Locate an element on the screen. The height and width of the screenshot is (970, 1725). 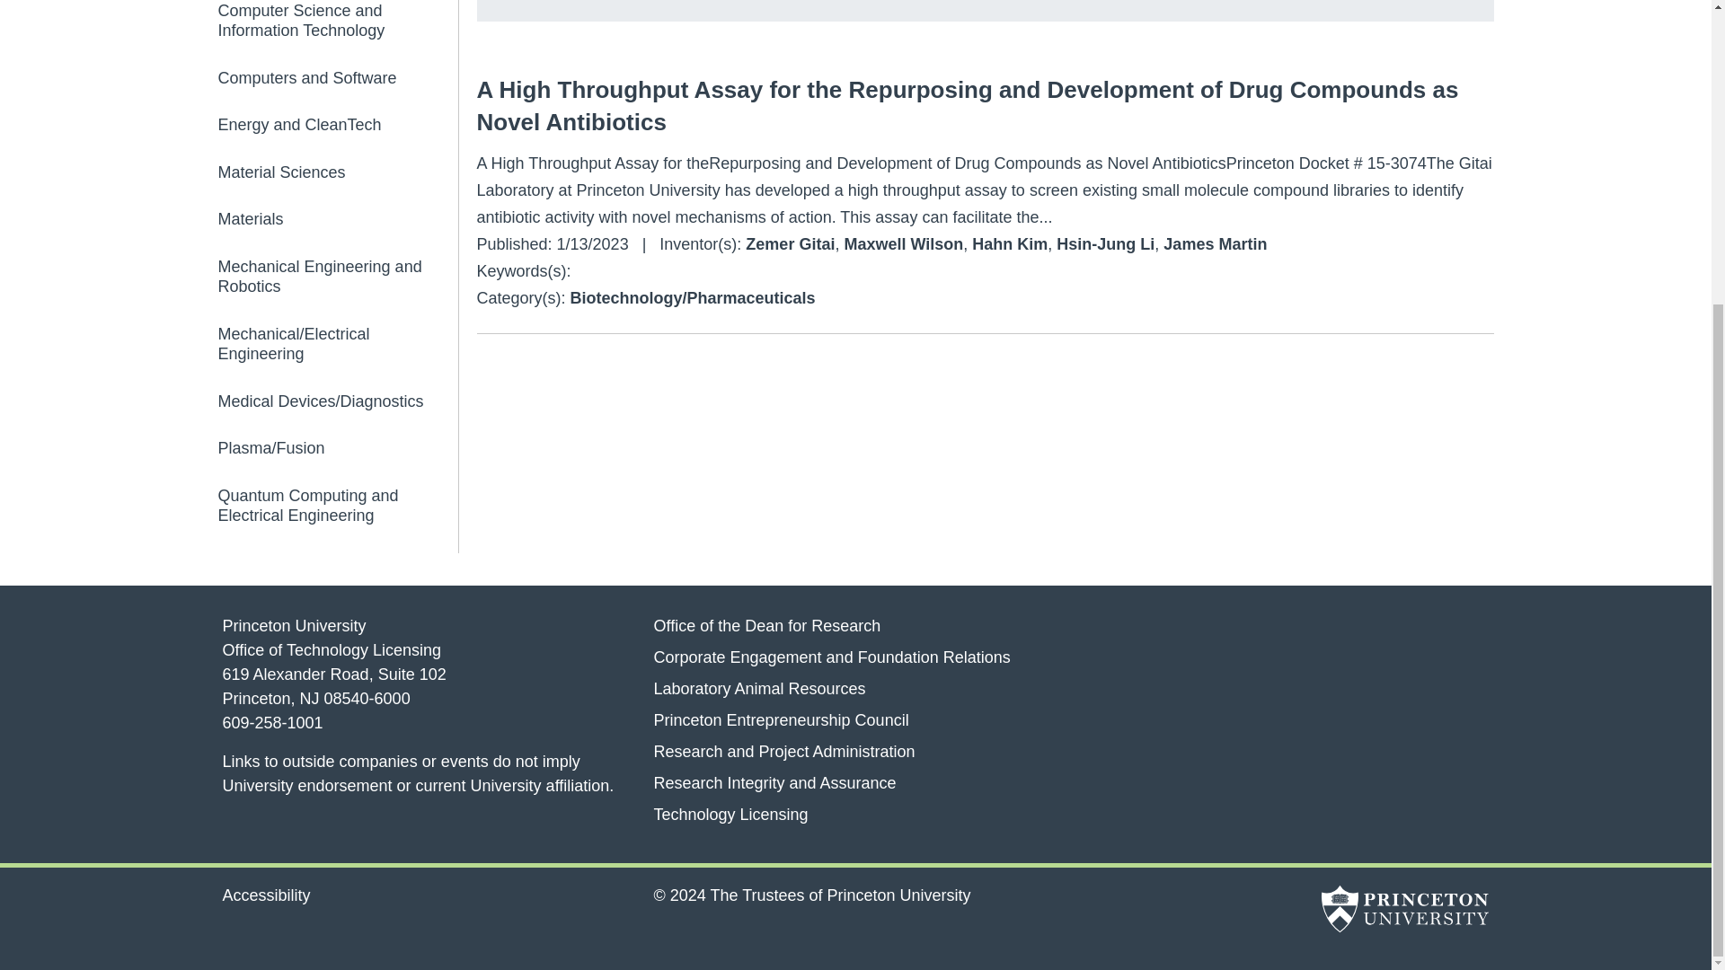
Research and Project Administration is located at coordinates (783, 751).